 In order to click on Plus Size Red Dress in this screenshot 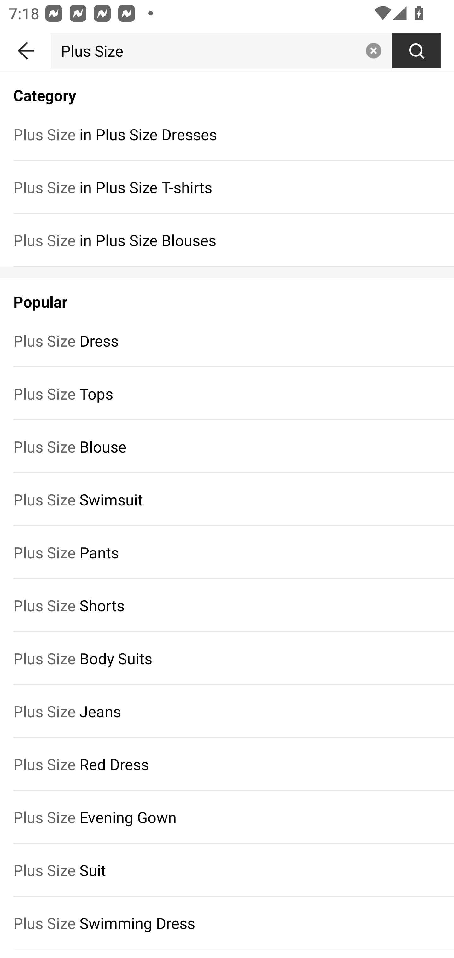, I will do `click(227, 764)`.